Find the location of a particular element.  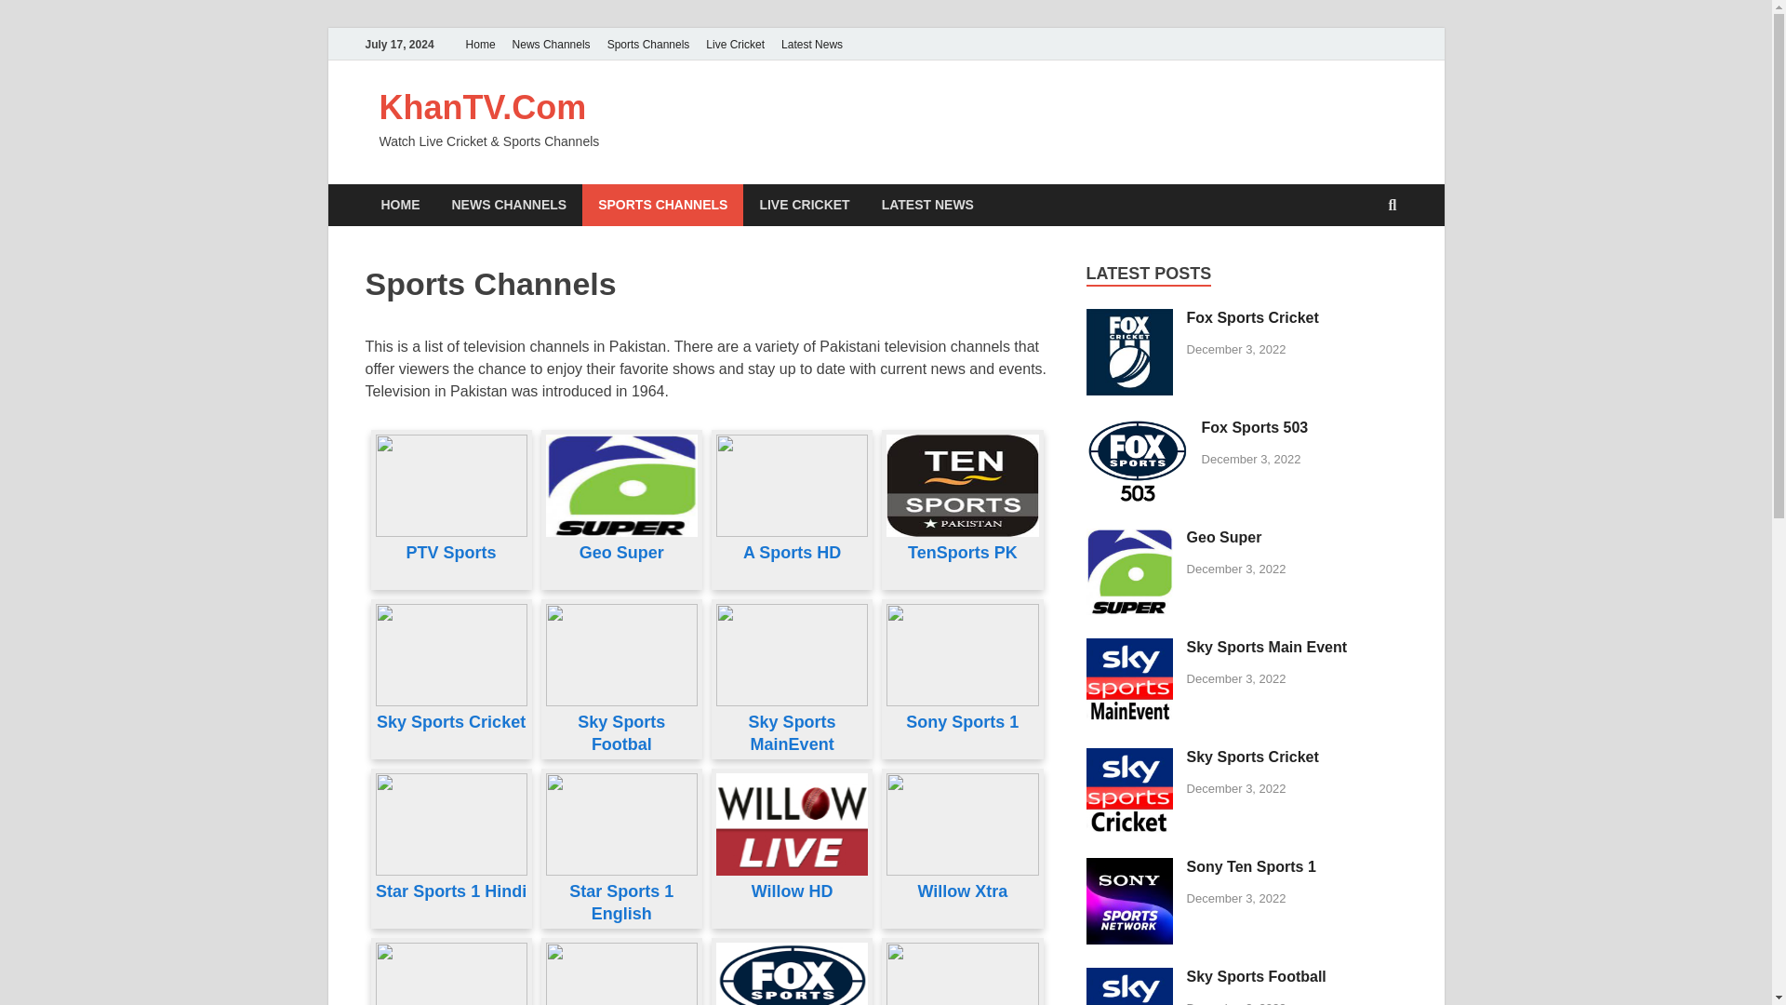

Geo Super is located at coordinates (1129, 539).